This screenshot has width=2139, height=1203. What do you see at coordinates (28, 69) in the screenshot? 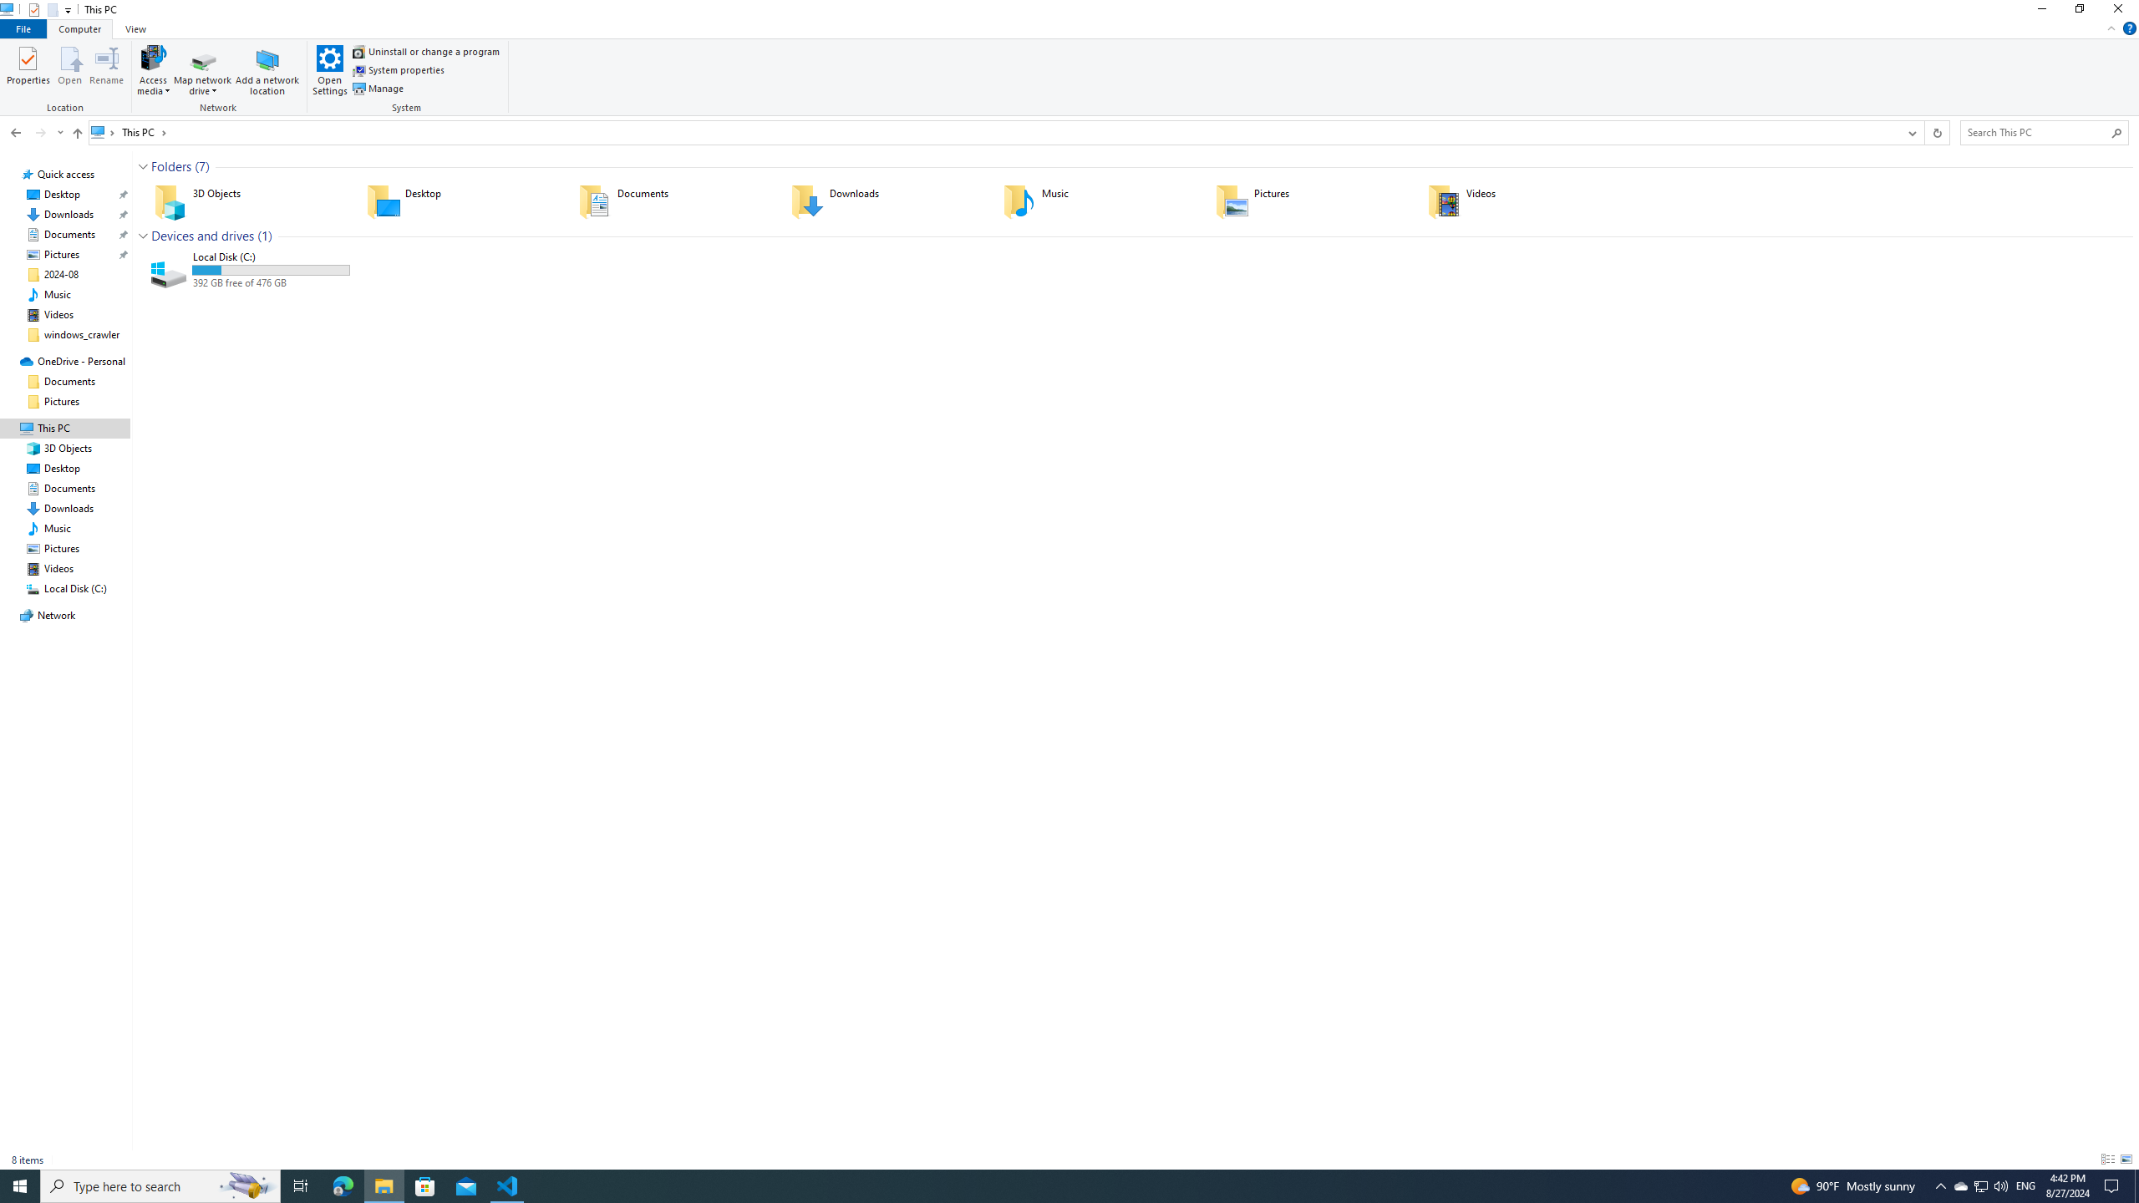
I see `Properties` at bounding box center [28, 69].